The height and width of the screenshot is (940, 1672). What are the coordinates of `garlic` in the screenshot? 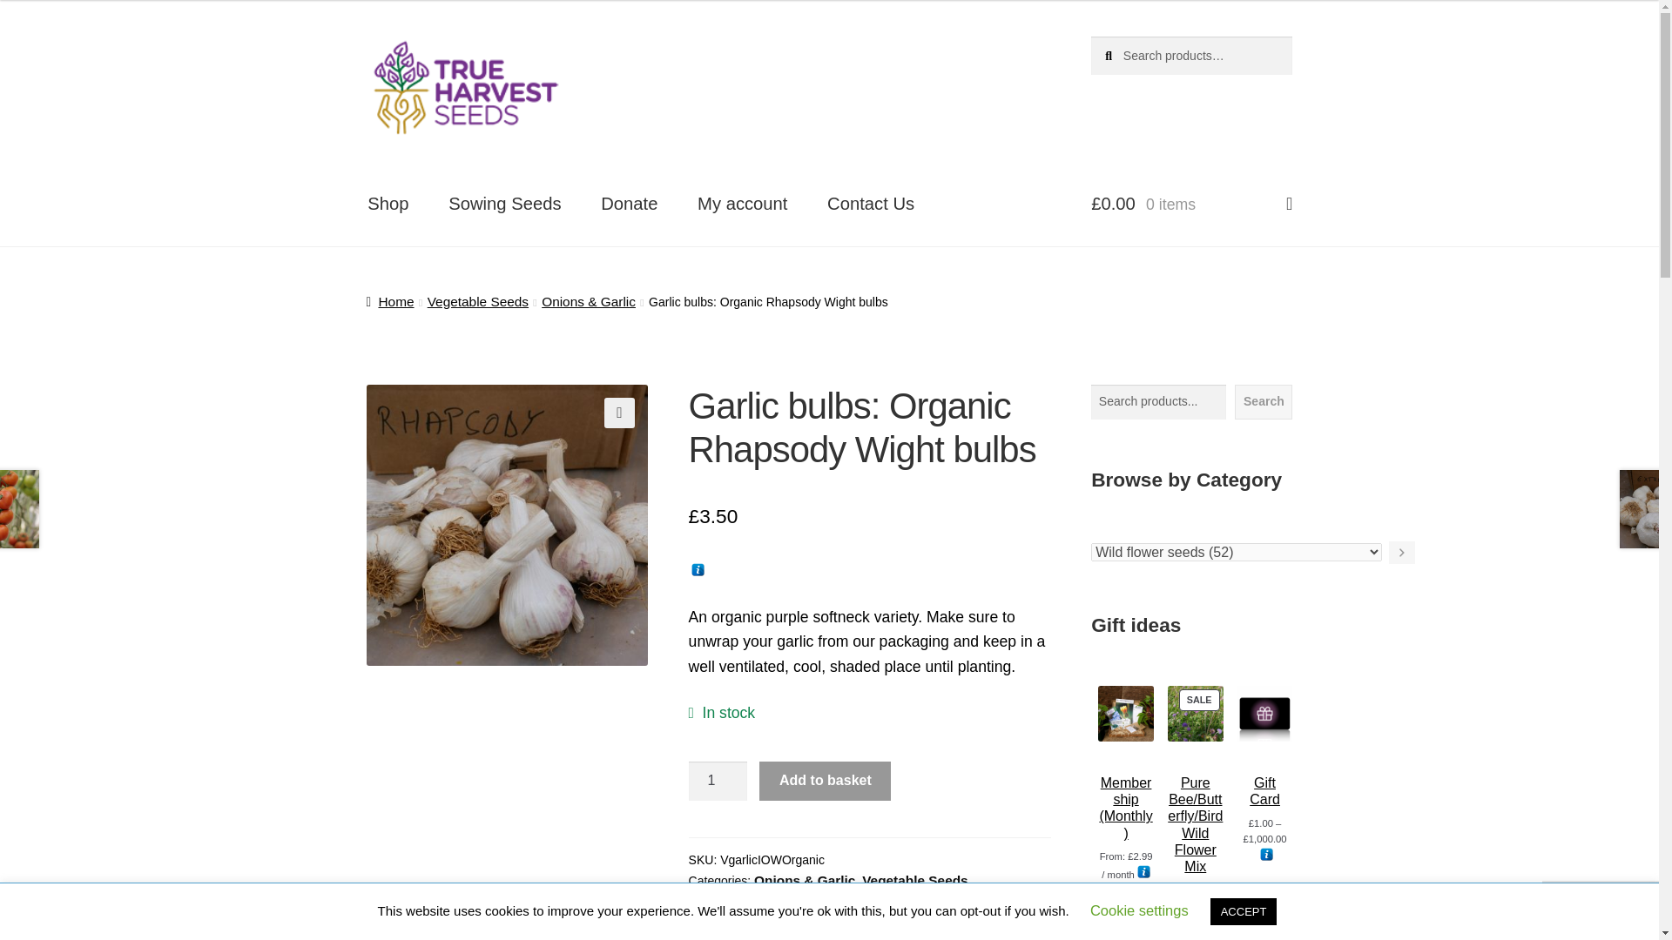 It's located at (781, 902).